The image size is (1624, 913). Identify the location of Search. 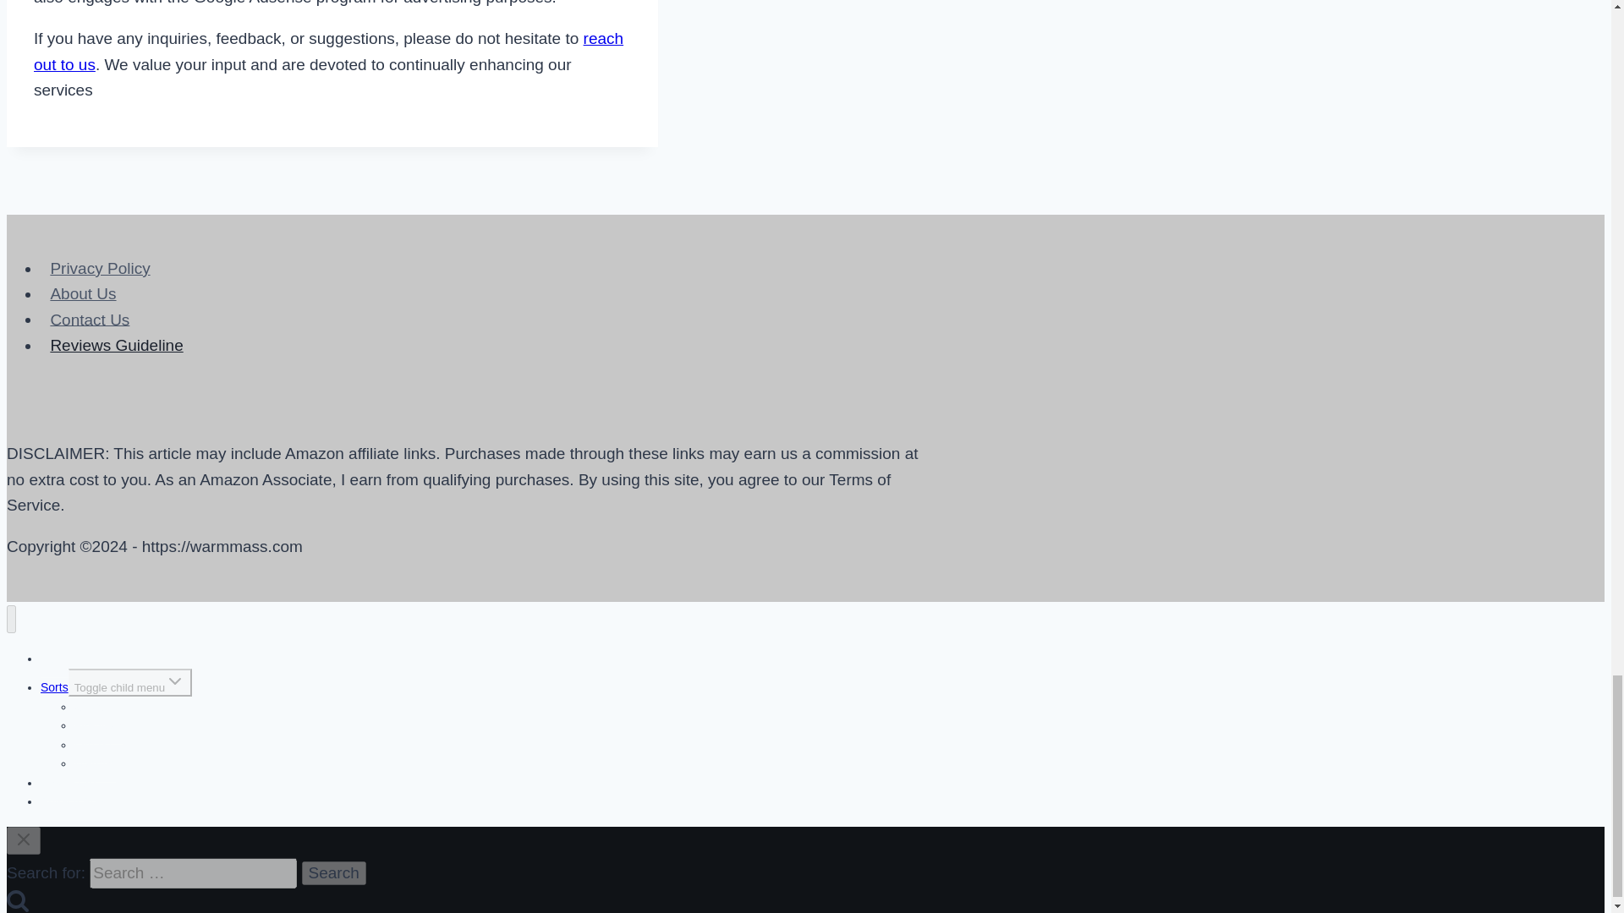
(333, 872).